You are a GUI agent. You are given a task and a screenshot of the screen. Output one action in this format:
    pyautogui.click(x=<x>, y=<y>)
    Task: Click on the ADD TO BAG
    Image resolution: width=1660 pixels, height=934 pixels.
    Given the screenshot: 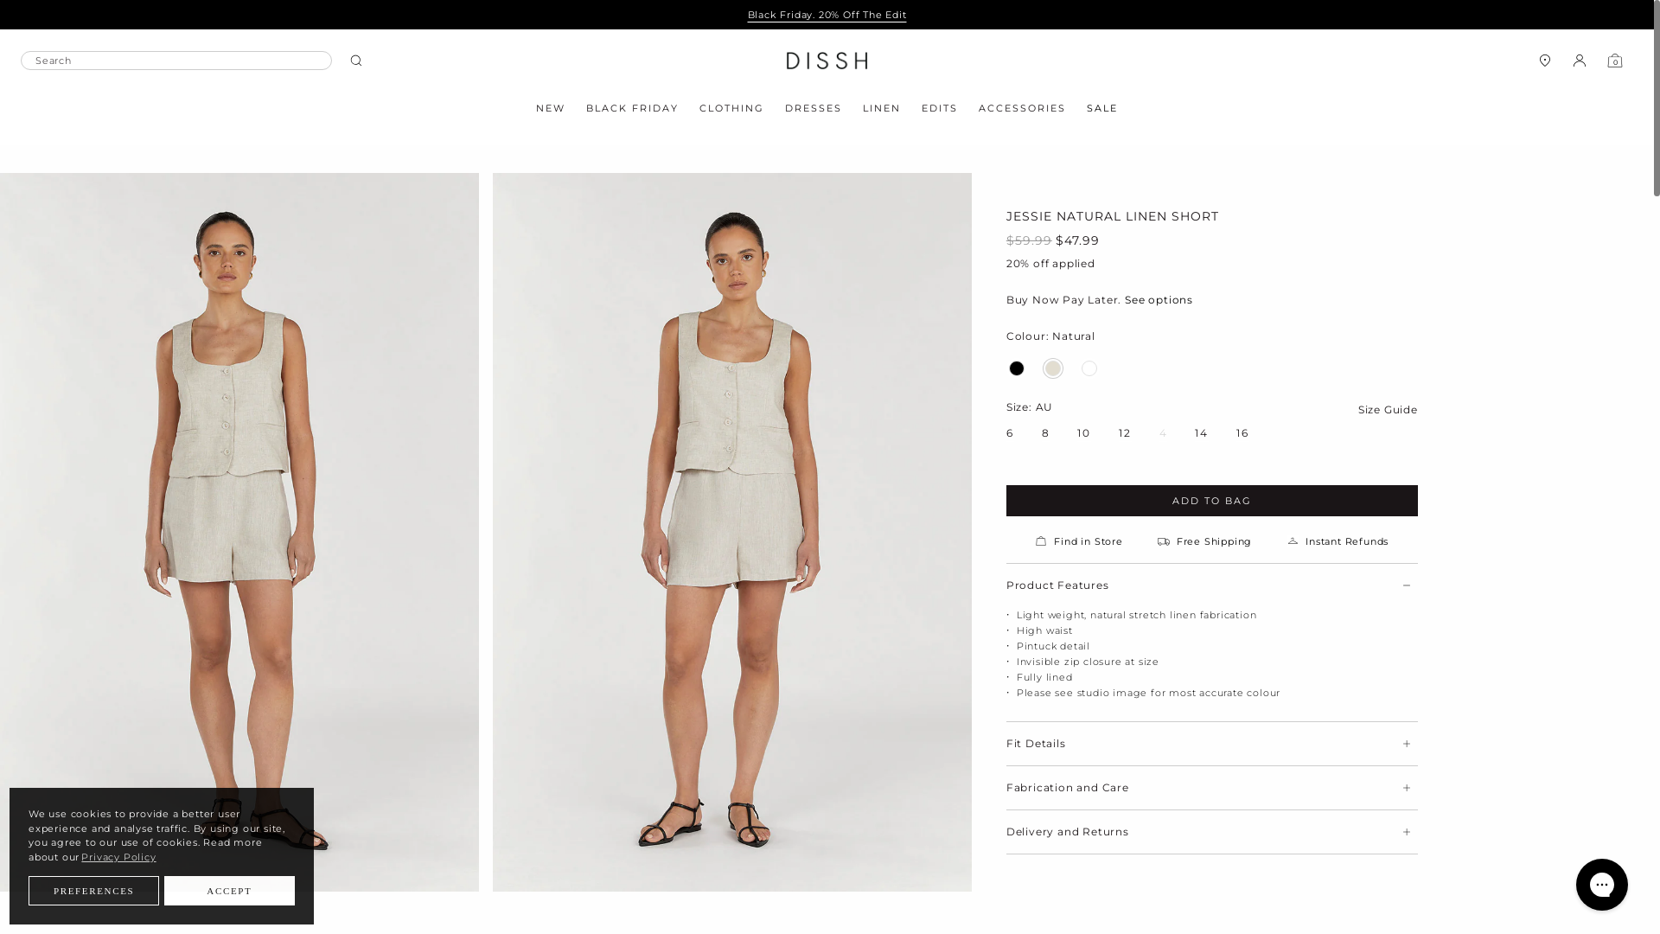 What is the action you would take?
    pyautogui.click(x=1212, y=501)
    